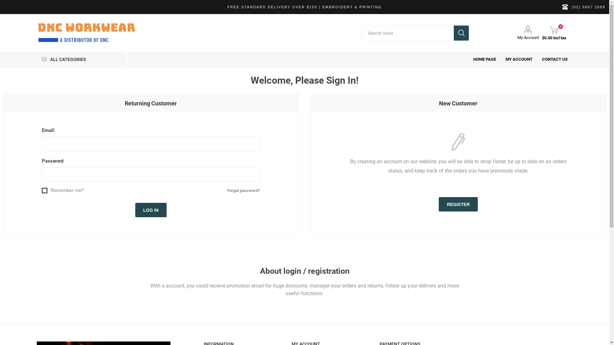  I want to click on Register, so click(458, 204).